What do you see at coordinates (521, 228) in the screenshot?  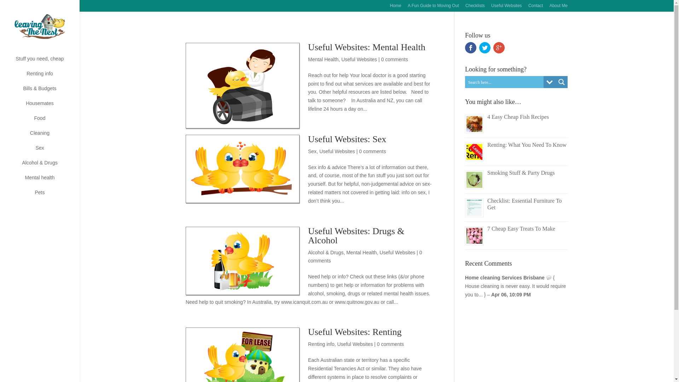 I see `7 Cheap Easy Treats To Make` at bounding box center [521, 228].